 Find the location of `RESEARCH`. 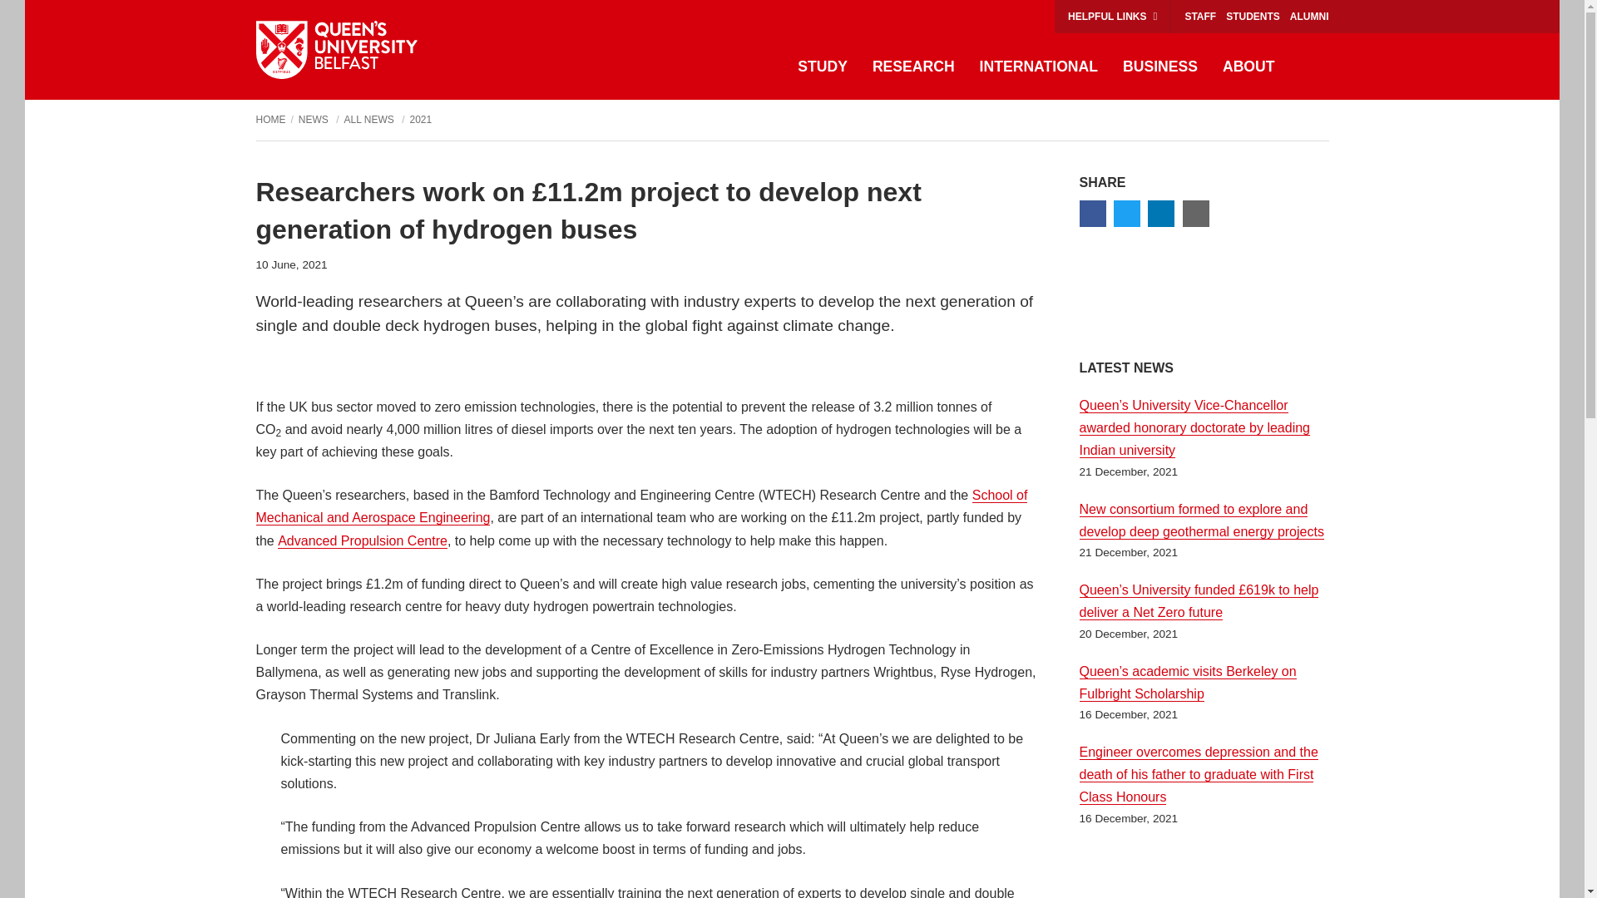

RESEARCH is located at coordinates (913, 67).